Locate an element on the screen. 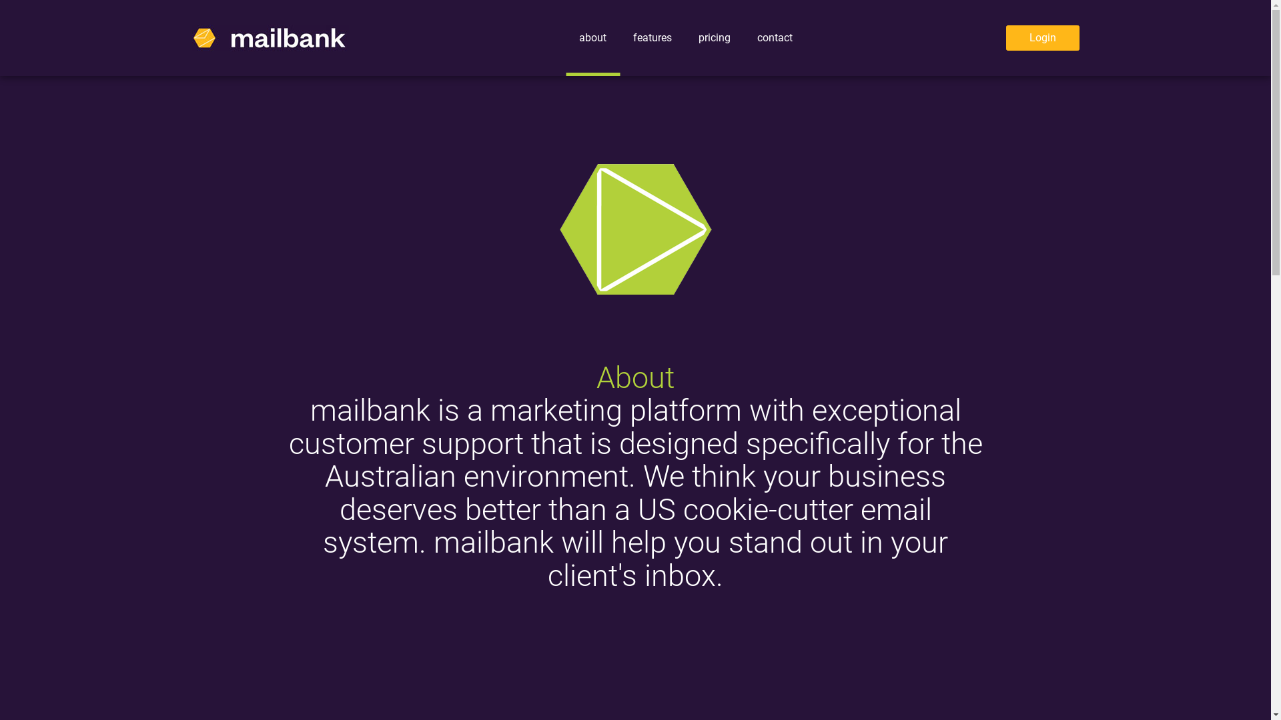  contact is located at coordinates (775, 38).